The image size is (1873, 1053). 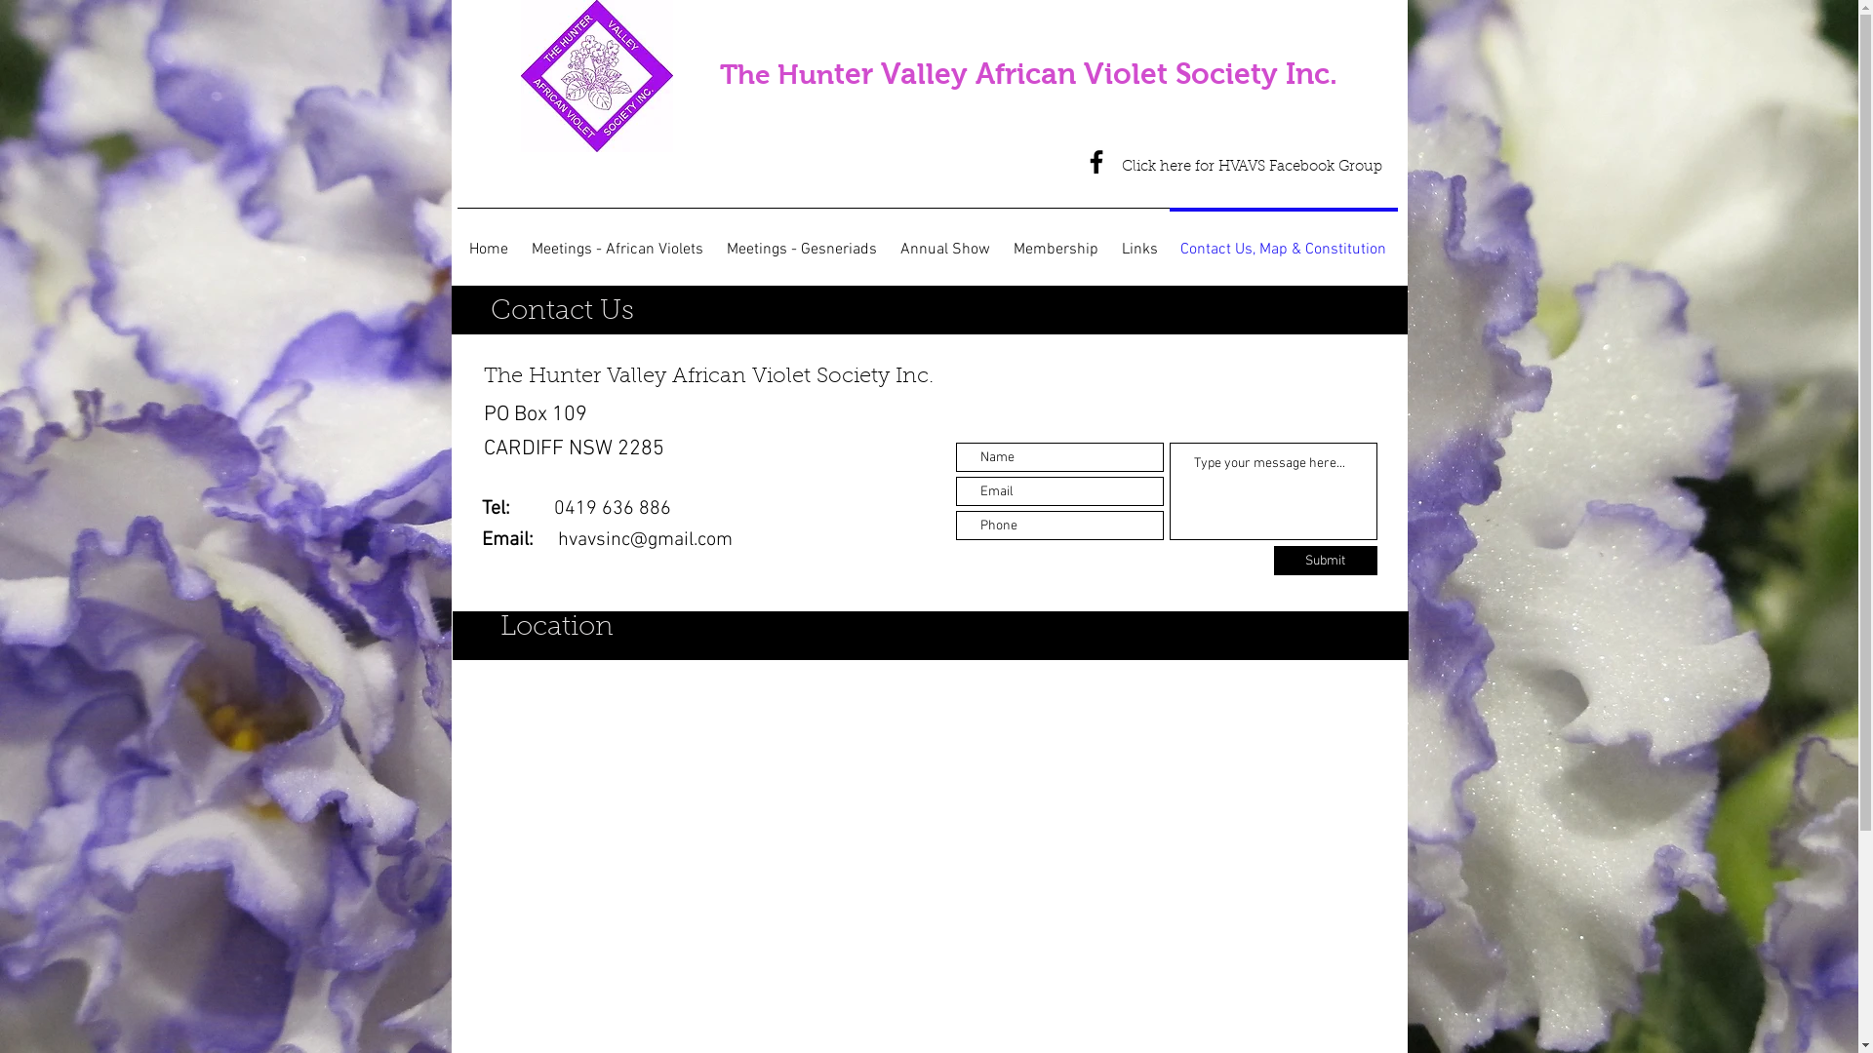 I want to click on Home, so click(x=488, y=241).